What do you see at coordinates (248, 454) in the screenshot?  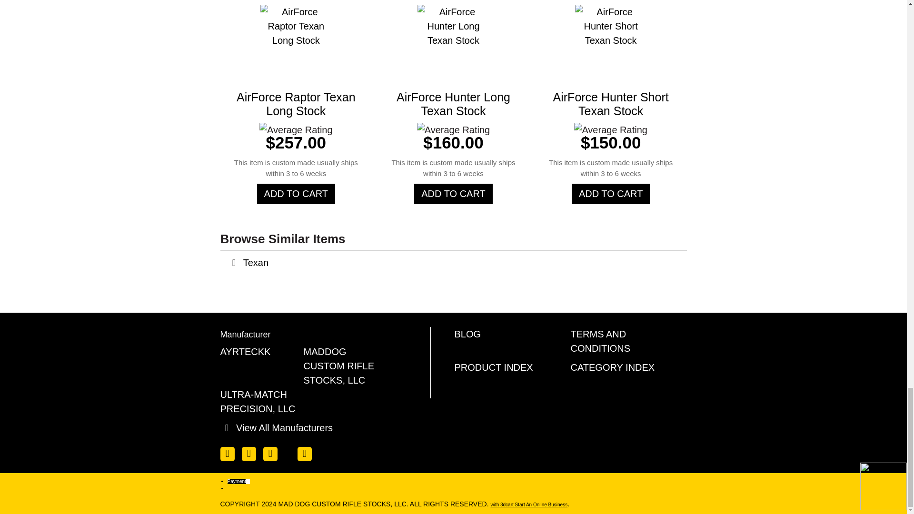 I see `Follow Us on Twitter` at bounding box center [248, 454].